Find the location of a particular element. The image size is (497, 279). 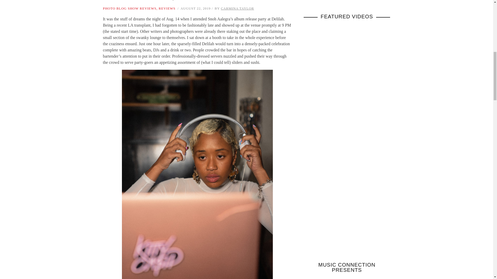

YouTube video player is located at coordinates (347, 67).